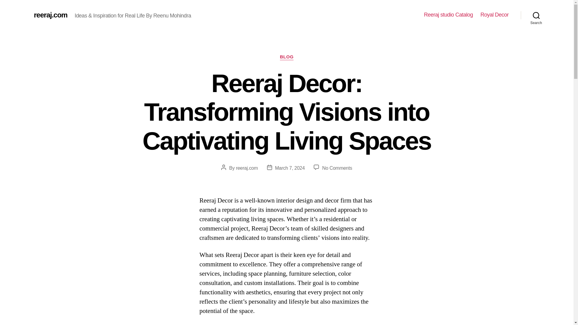  What do you see at coordinates (290, 168) in the screenshot?
I see `March 7, 2024` at bounding box center [290, 168].